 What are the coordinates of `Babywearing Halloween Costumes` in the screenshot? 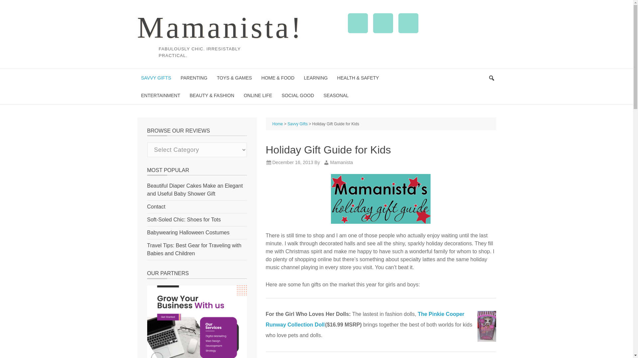 It's located at (188, 232).